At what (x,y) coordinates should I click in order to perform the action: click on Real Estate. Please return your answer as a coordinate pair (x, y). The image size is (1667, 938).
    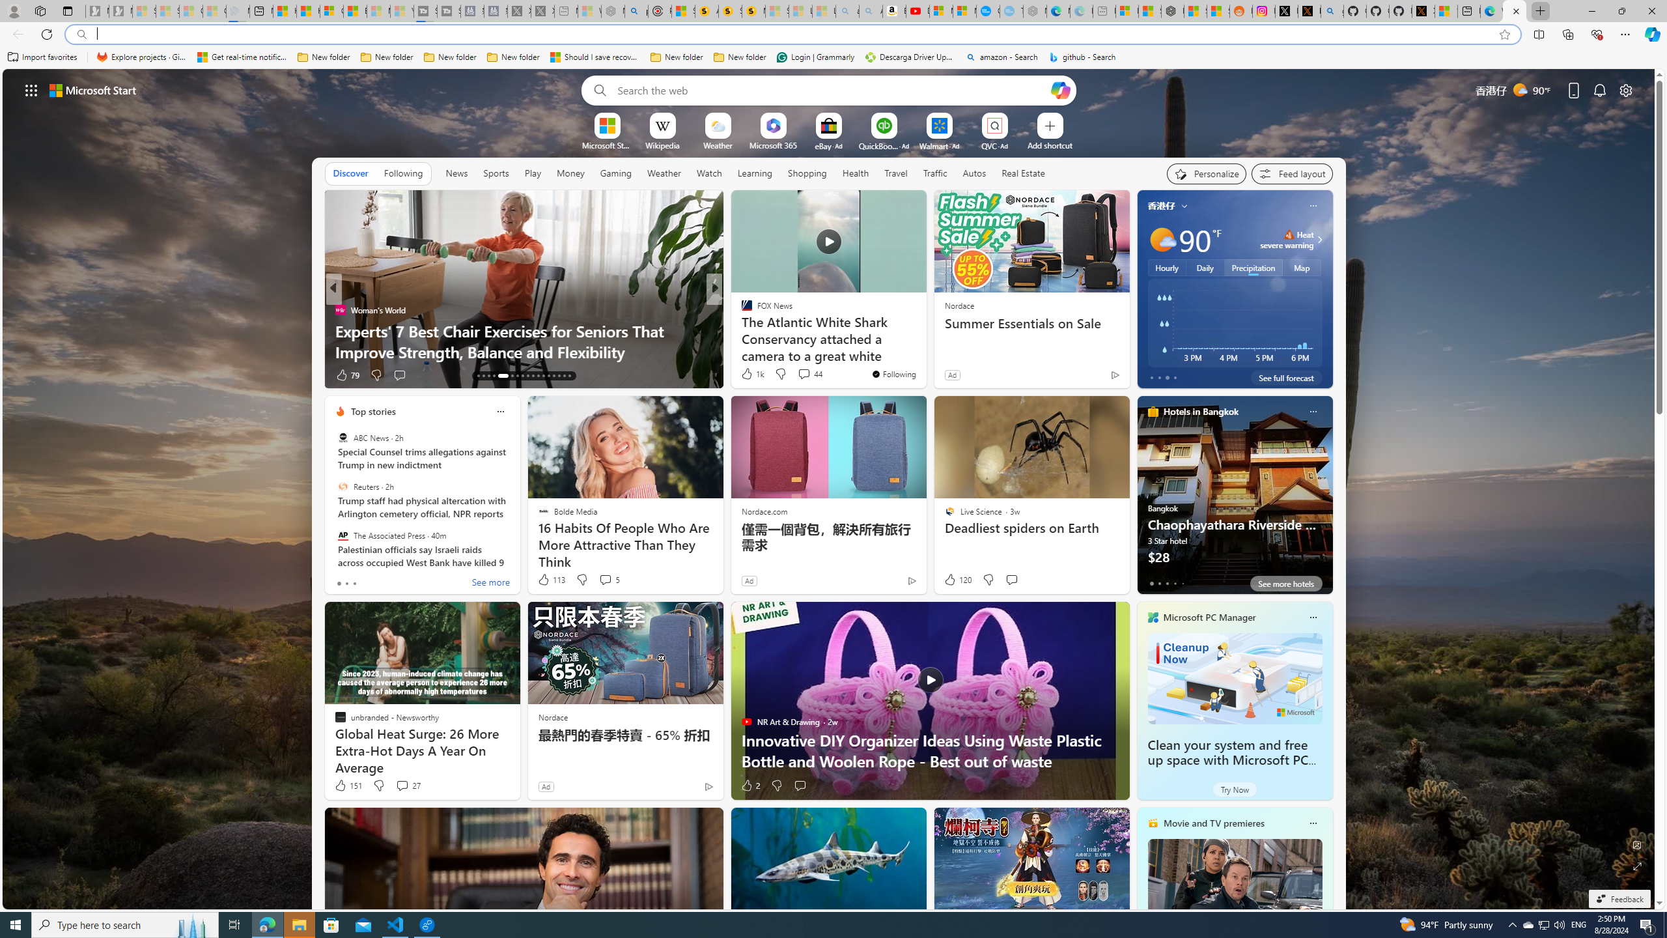
    Looking at the image, I should click on (1024, 173).